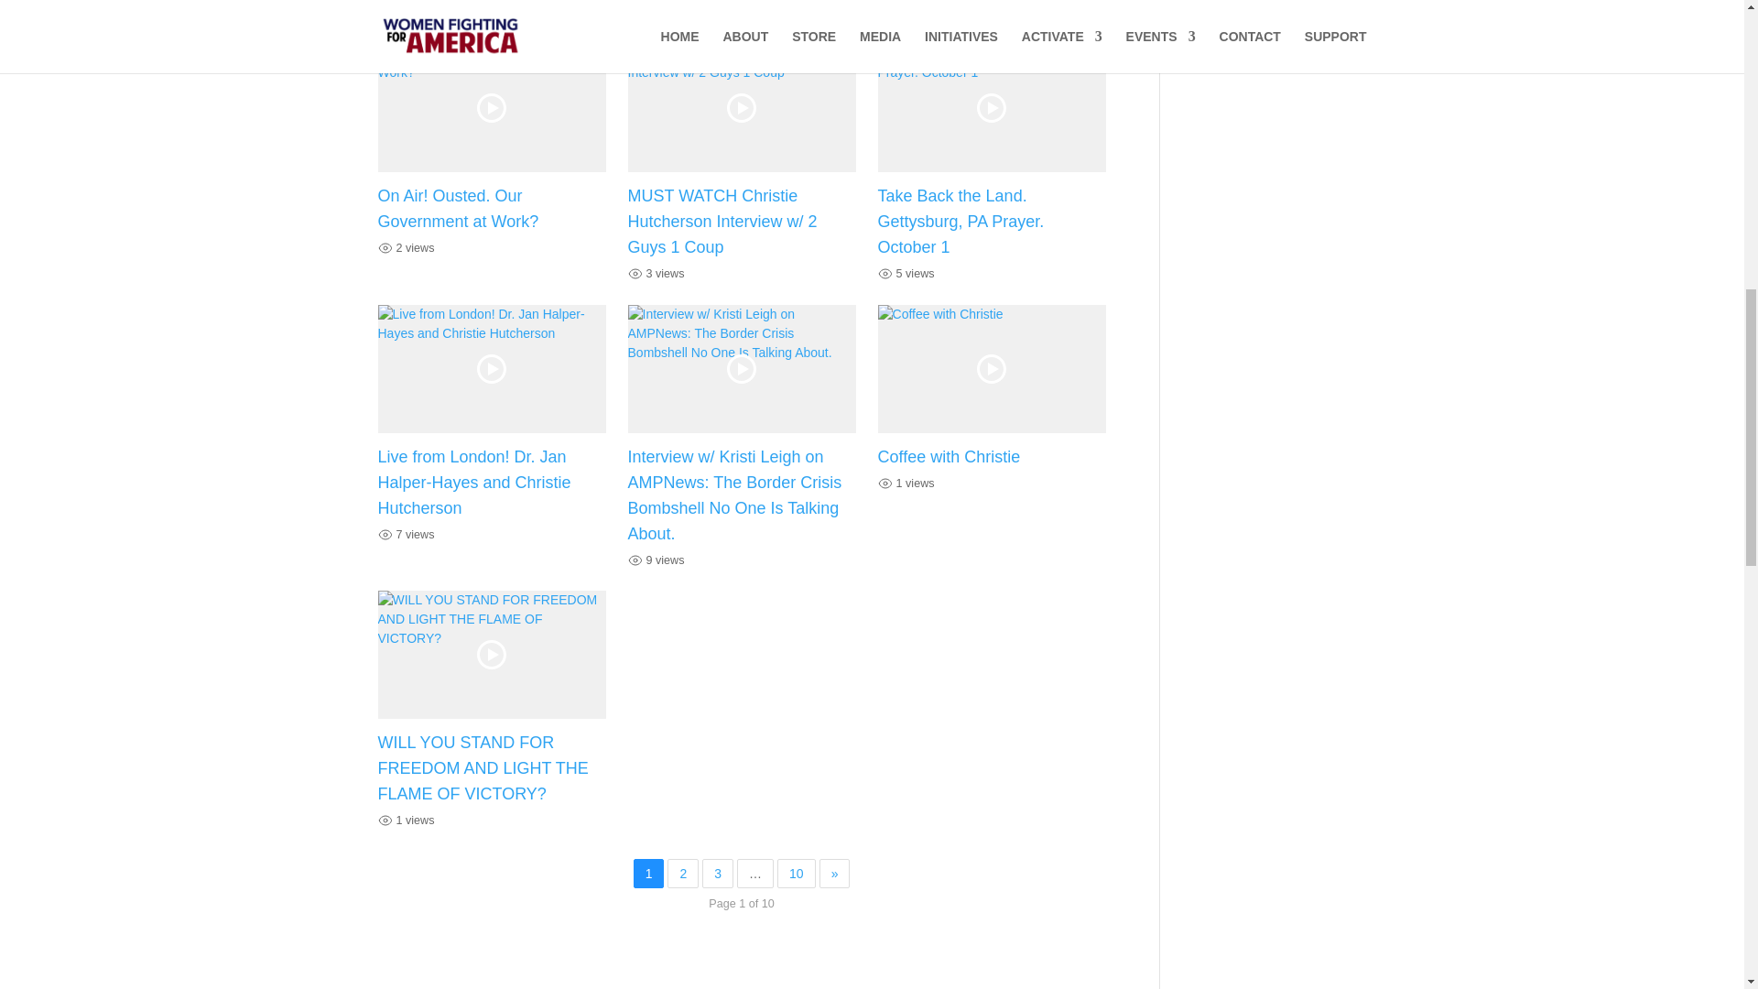  What do you see at coordinates (458, 209) in the screenshot?
I see `On Air! Ousted. Our Government at Work?` at bounding box center [458, 209].